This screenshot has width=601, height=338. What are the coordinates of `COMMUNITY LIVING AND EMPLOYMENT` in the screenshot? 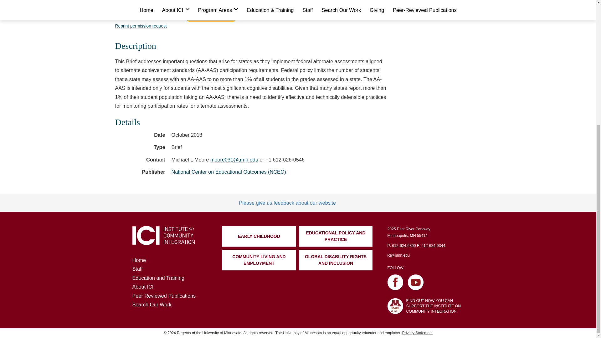 It's located at (287, 203).